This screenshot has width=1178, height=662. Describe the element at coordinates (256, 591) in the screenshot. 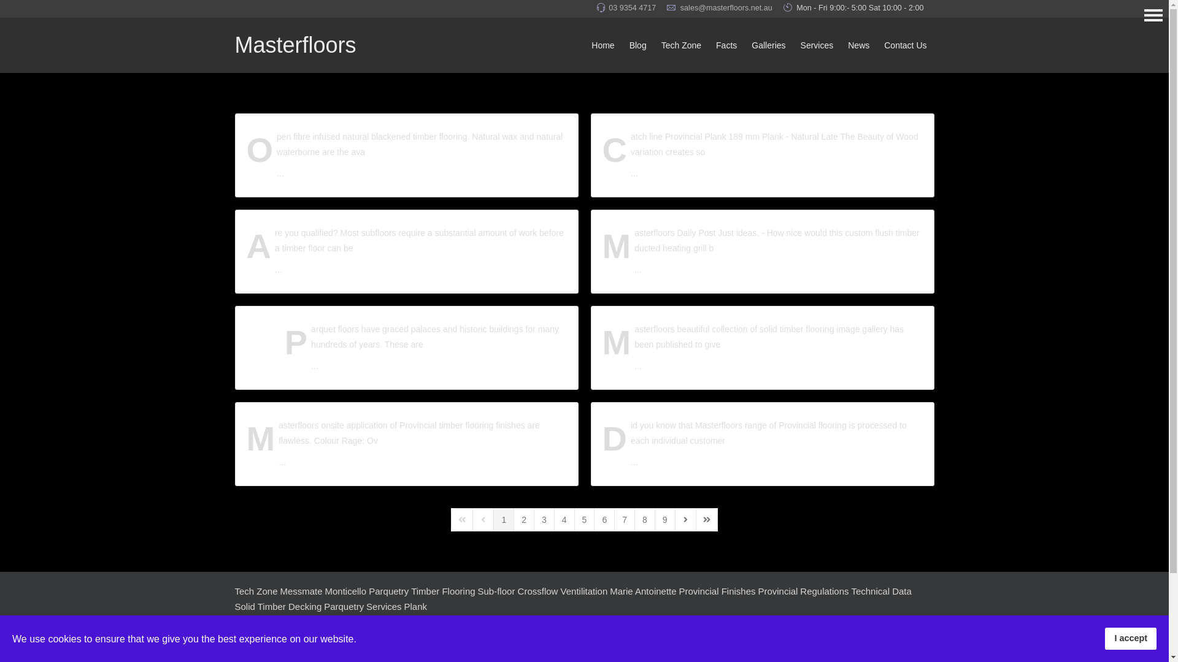

I see `Tech Zone` at that location.